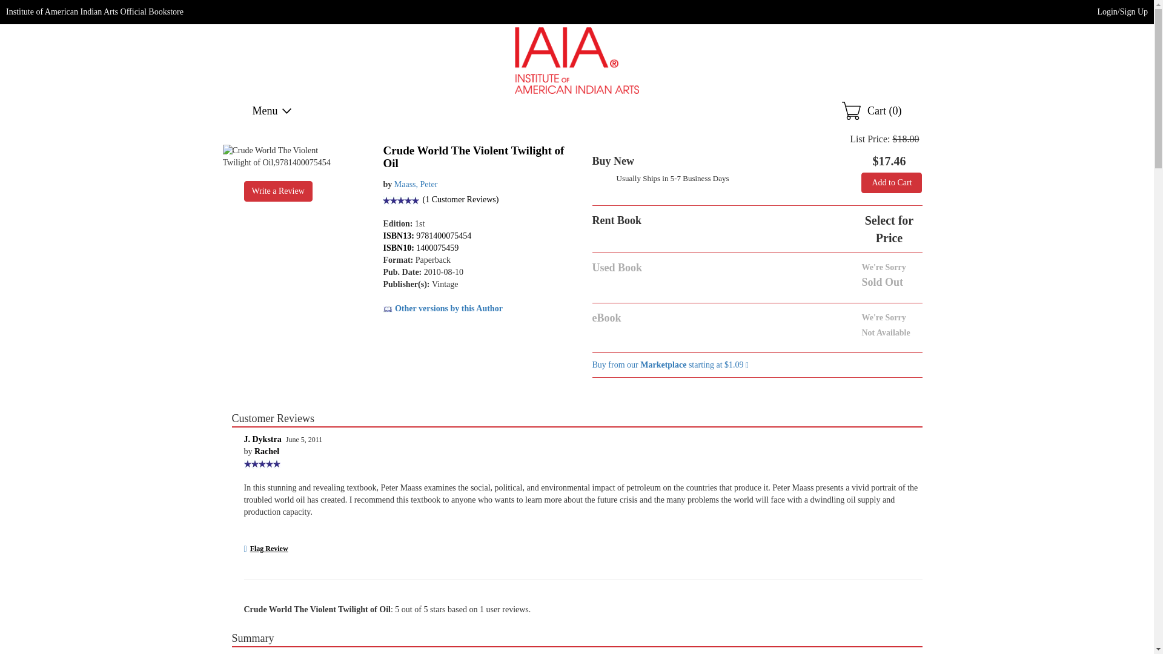  Describe the element at coordinates (273, 110) in the screenshot. I see `Menu` at that location.